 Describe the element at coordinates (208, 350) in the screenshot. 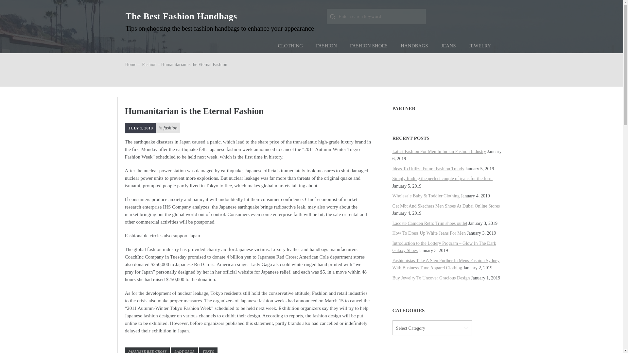

I see `TOKYO` at that location.